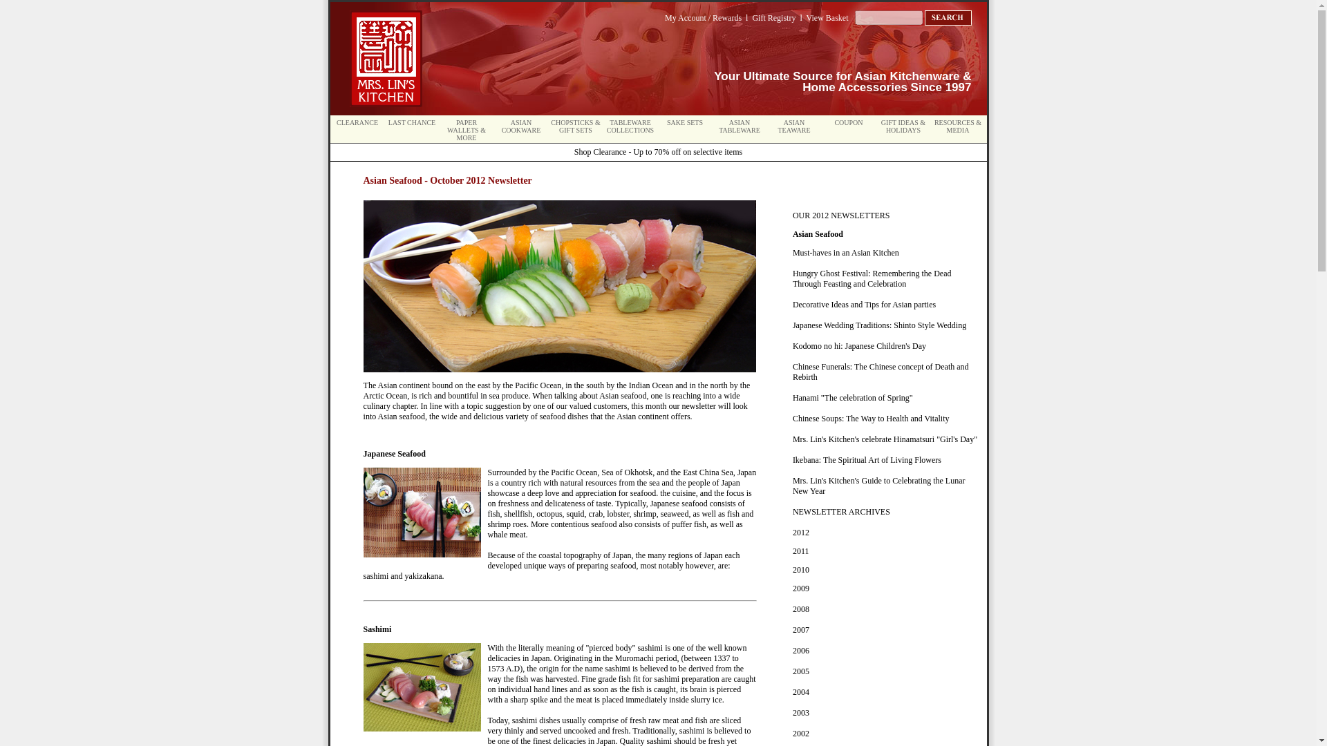 The image size is (1327, 746). Describe the element at coordinates (521, 126) in the screenshot. I see `Asian Cookware` at that location.